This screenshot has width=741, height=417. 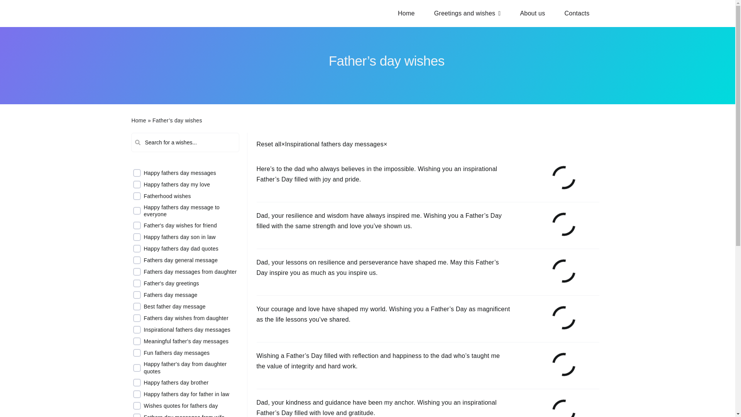 I want to click on on, so click(x=137, y=318).